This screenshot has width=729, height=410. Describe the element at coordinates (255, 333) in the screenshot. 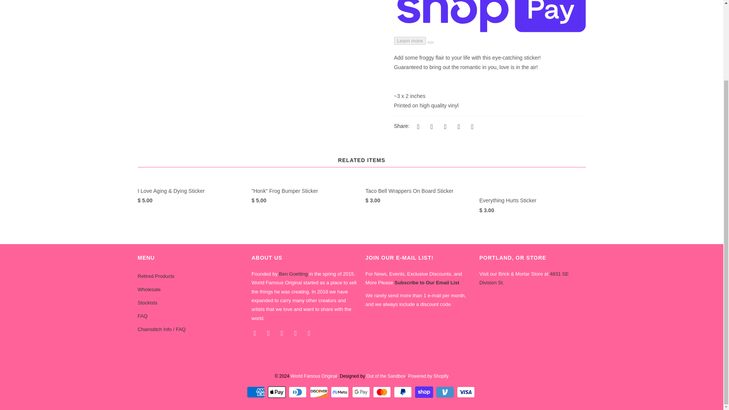

I see `World Famous Original on Facebook` at that location.